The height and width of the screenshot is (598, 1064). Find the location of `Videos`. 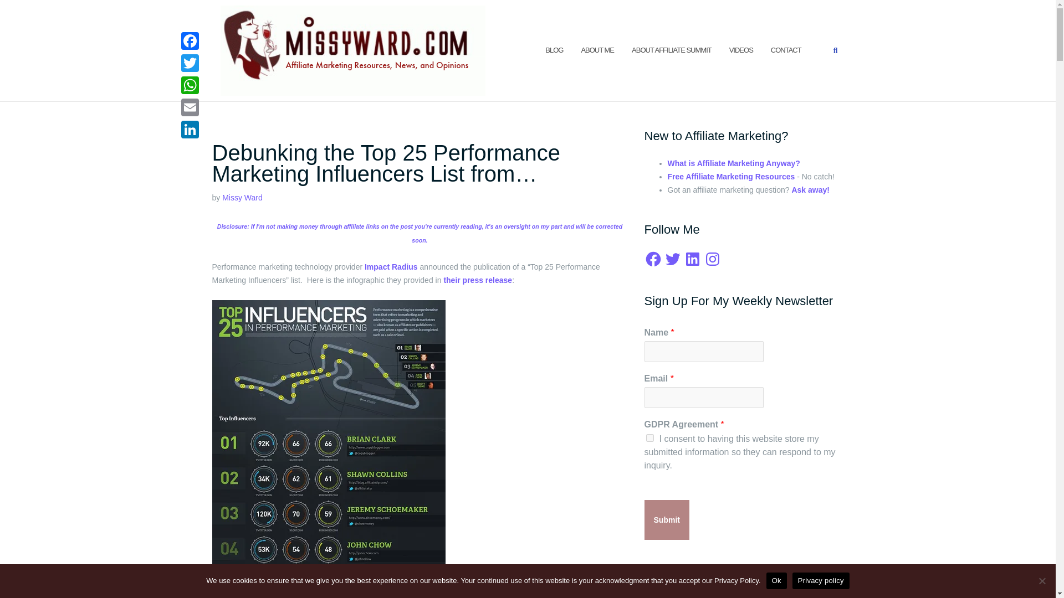

Videos is located at coordinates (741, 50).